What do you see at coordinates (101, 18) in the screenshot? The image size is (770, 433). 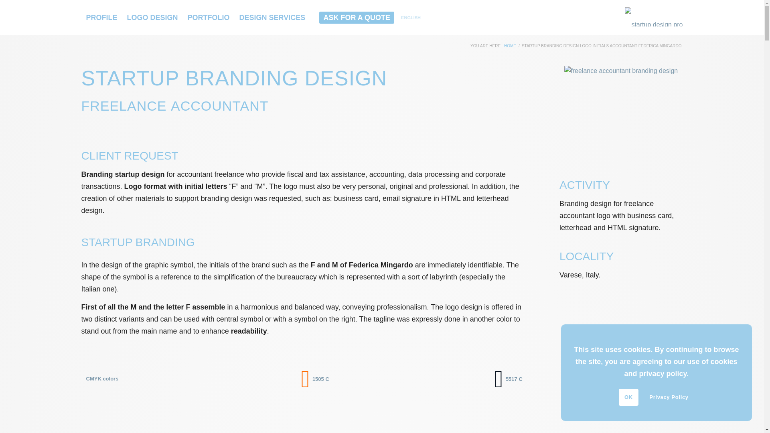 I see `PROFILE` at bounding box center [101, 18].